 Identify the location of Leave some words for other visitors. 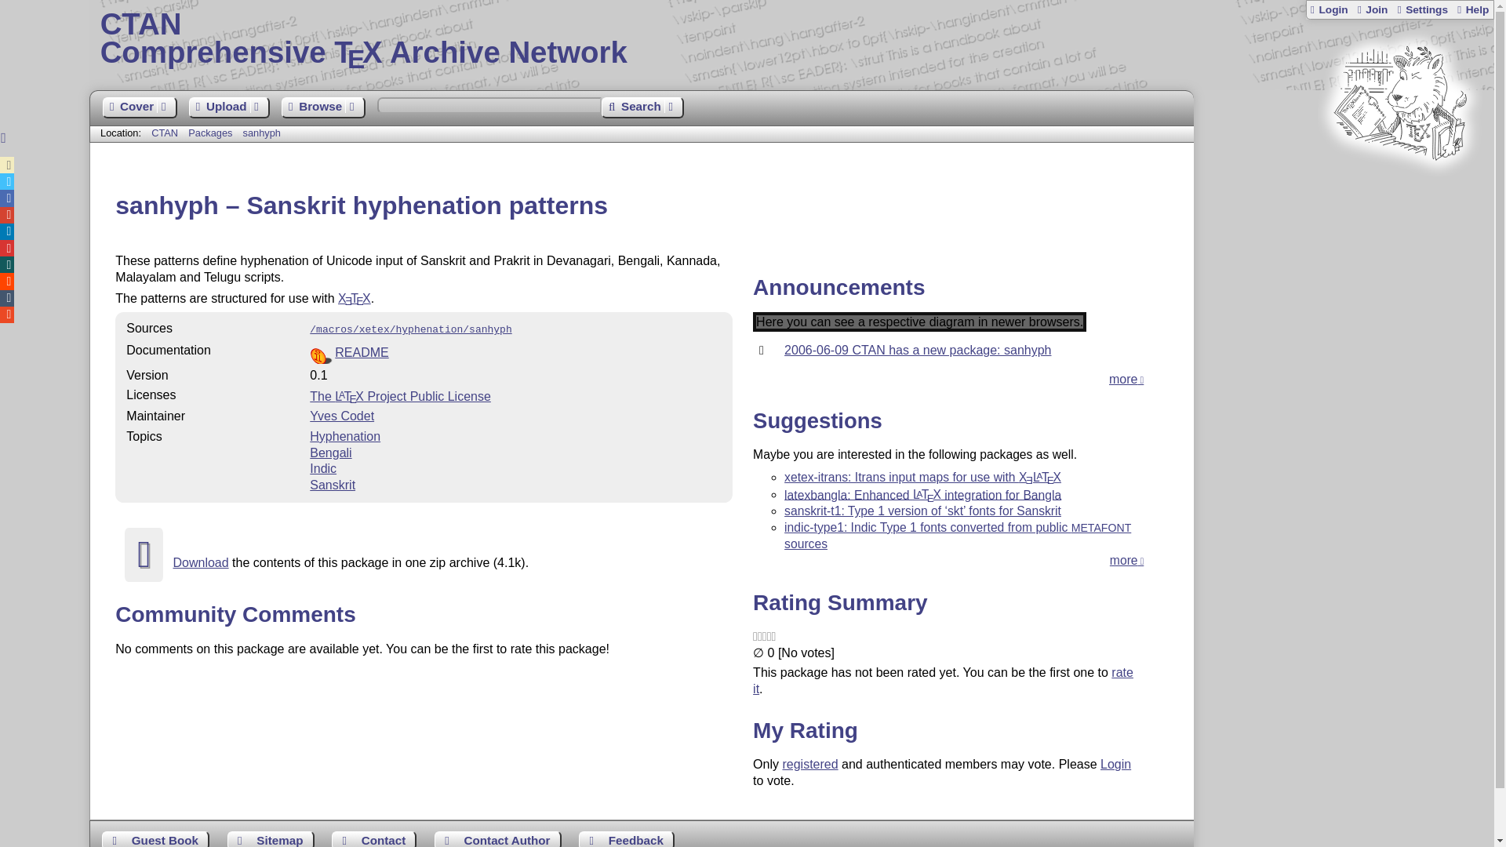
(155, 839).